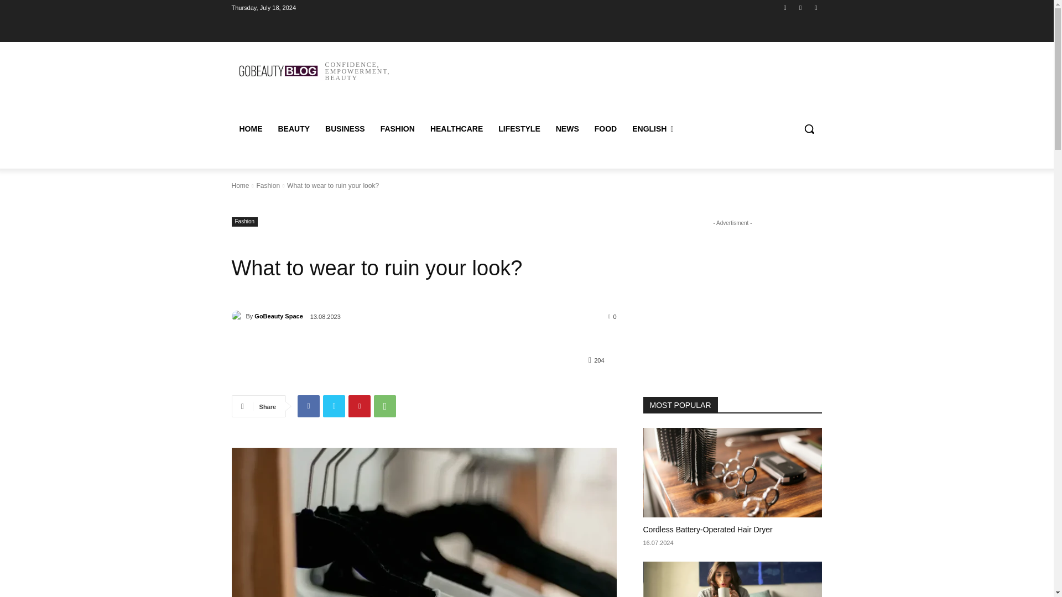 The image size is (1062, 597). I want to click on CONFIDENCE, EMPOWERMENT, BEAUTY, so click(310, 71).